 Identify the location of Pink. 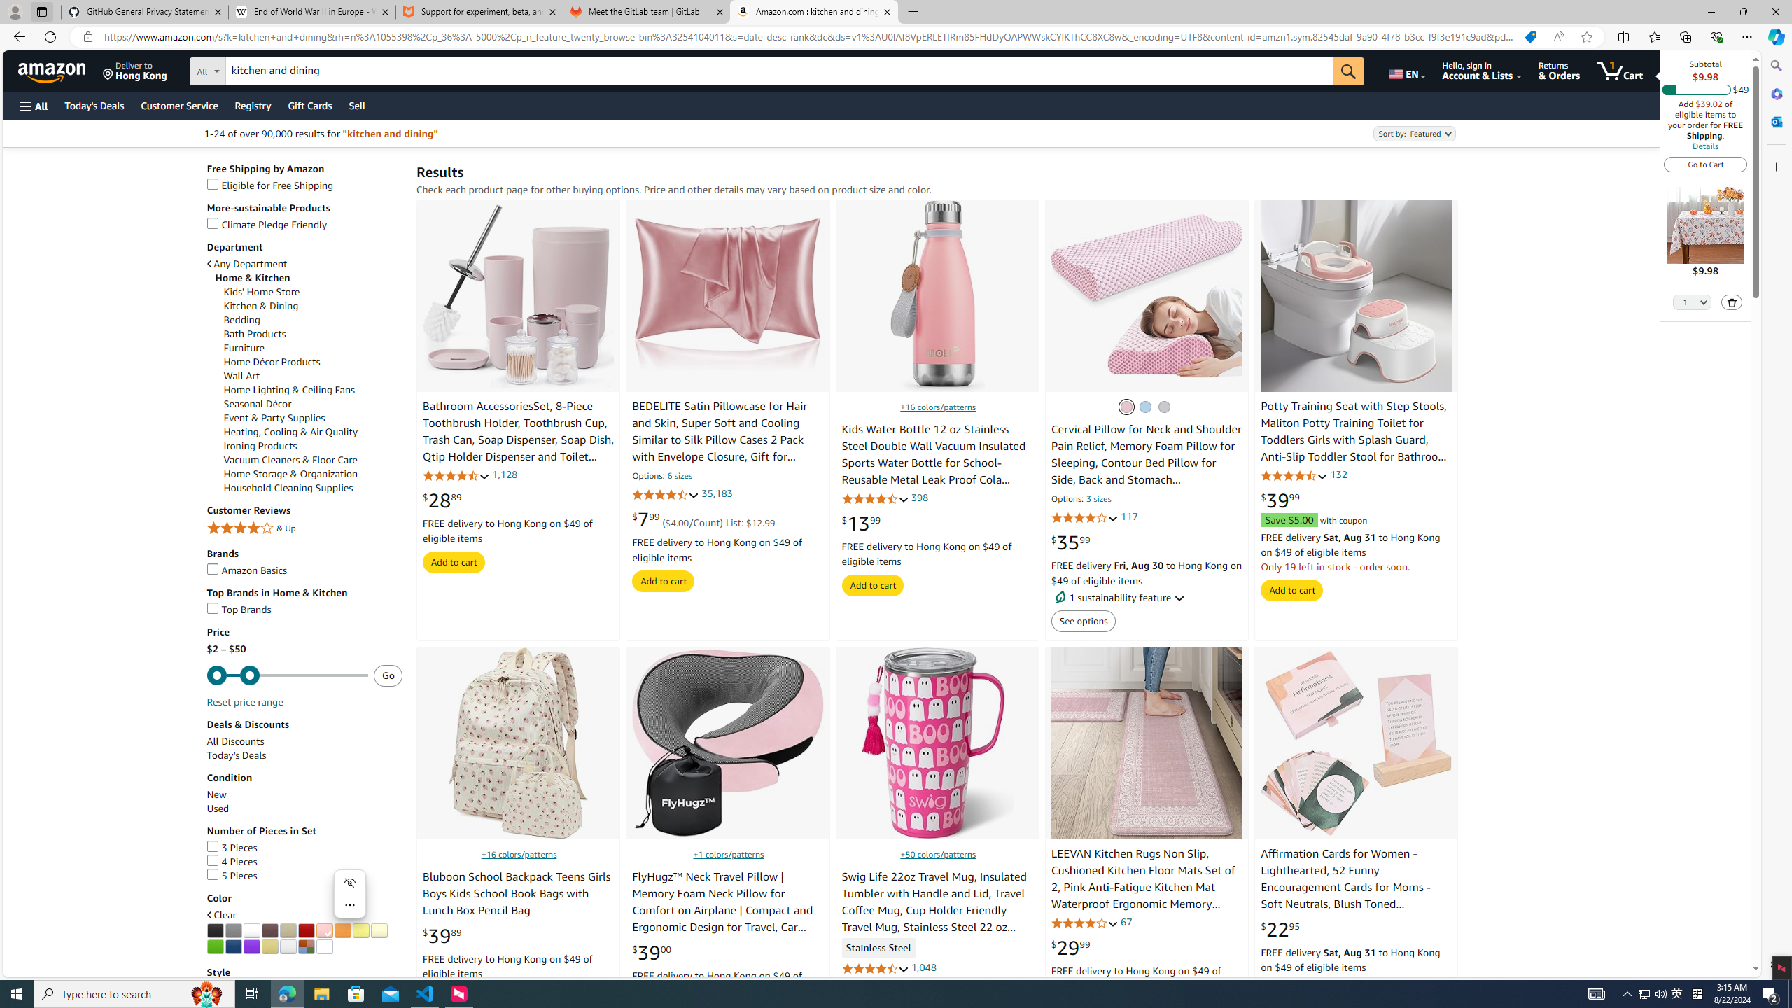
(1126, 406).